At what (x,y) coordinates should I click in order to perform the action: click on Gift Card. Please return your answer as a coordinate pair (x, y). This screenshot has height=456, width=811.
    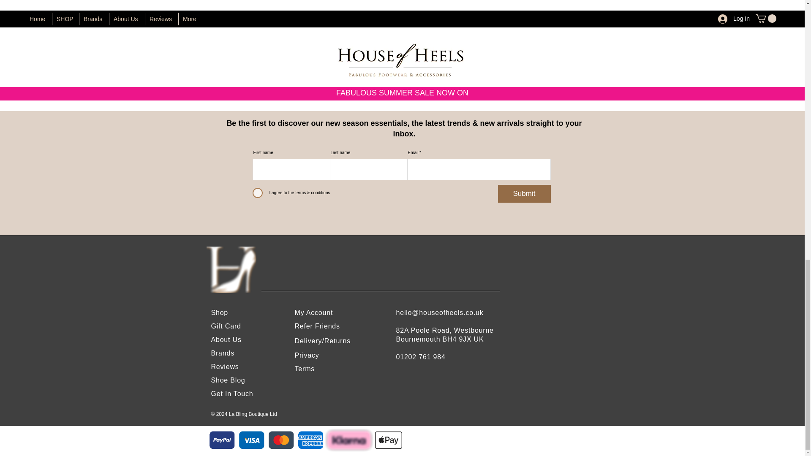
    Looking at the image, I should click on (226, 326).